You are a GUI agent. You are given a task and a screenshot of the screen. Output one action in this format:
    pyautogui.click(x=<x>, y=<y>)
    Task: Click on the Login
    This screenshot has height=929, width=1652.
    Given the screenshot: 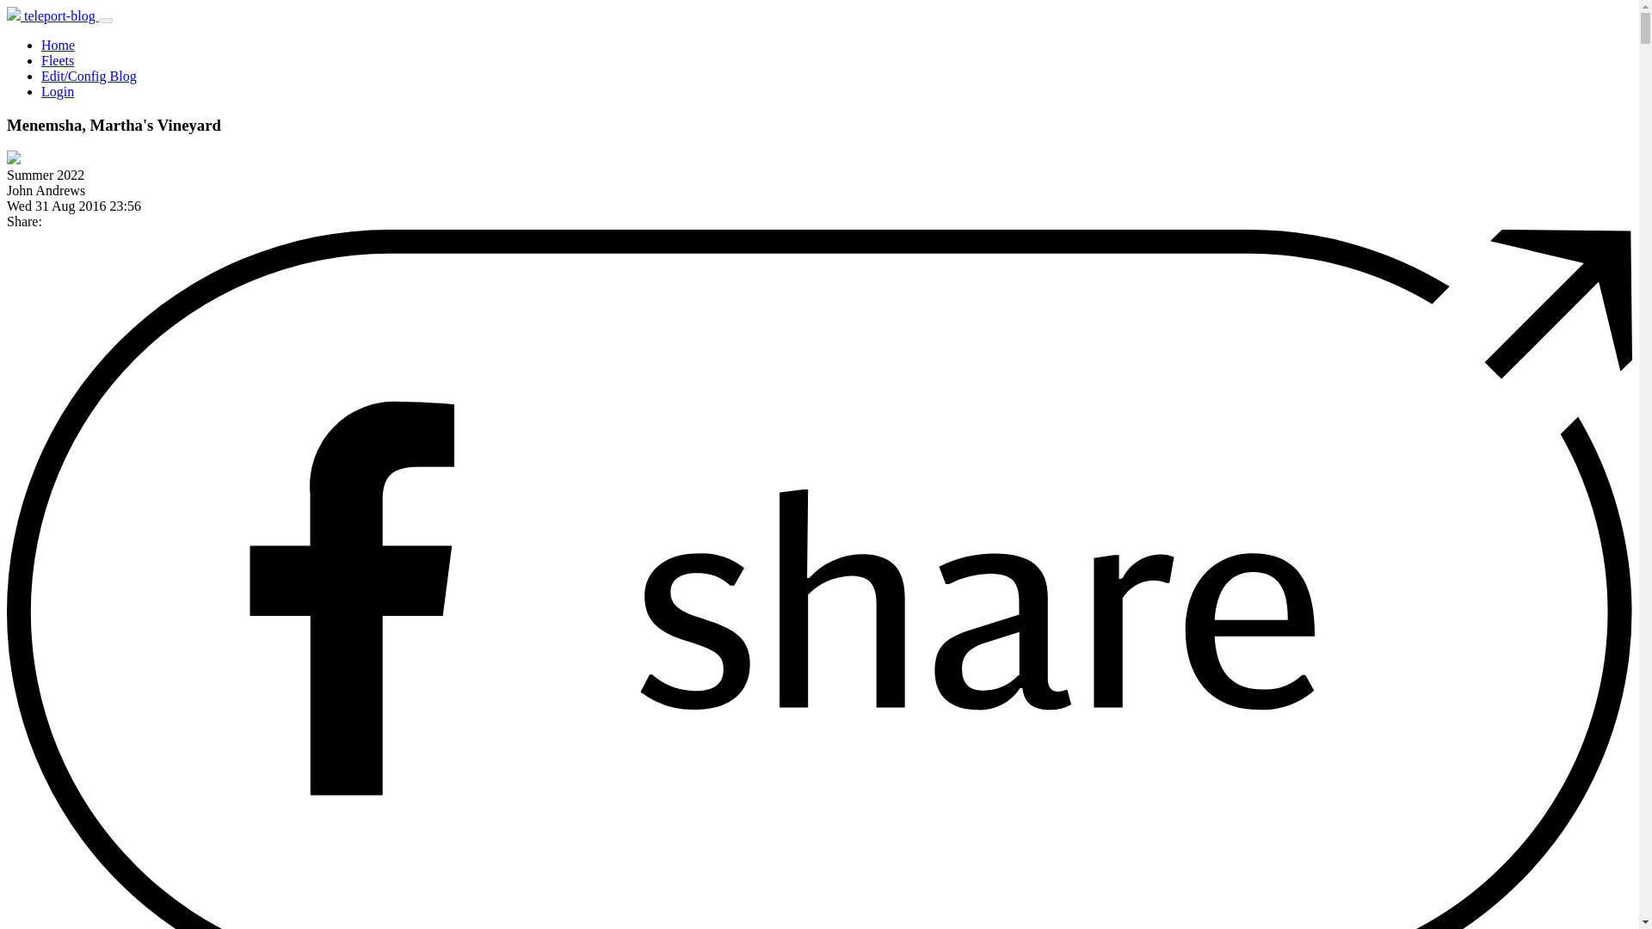 What is the action you would take?
    pyautogui.click(x=58, y=91)
    